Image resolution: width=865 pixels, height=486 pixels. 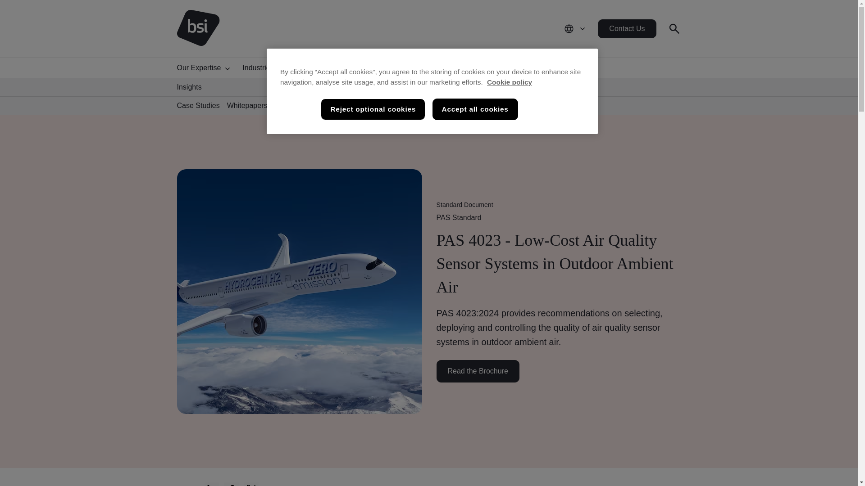 What do you see at coordinates (205, 67) in the screenshot?
I see `Our Expertise` at bounding box center [205, 67].